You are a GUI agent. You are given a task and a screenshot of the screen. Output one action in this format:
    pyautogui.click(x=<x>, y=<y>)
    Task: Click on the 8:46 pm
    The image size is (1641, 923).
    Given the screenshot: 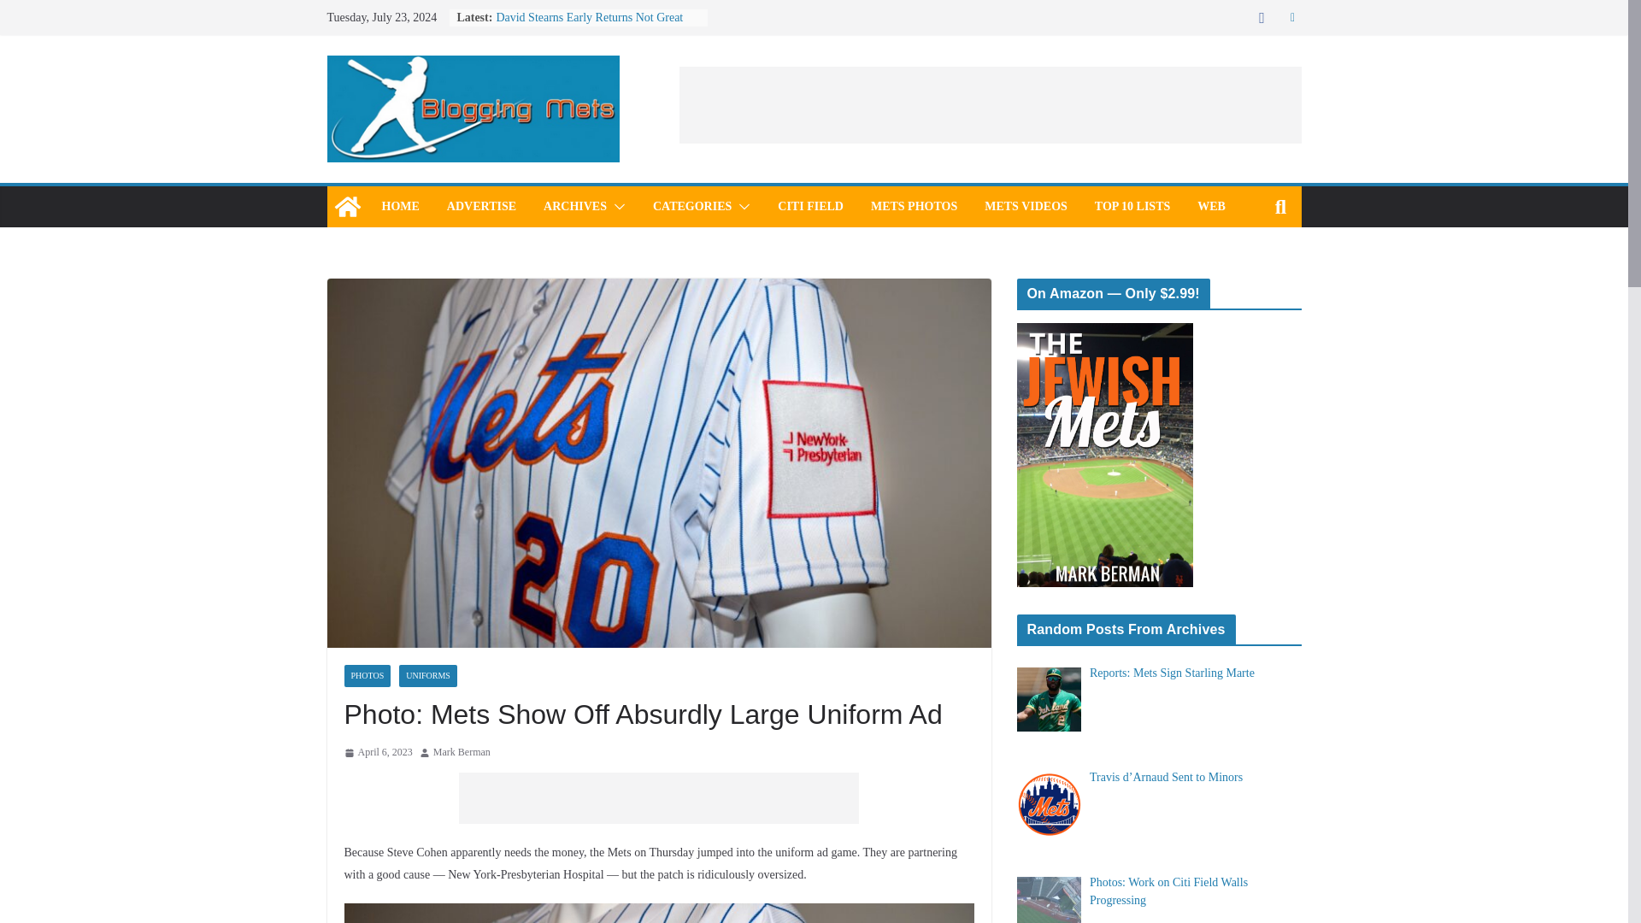 What is the action you would take?
    pyautogui.click(x=377, y=753)
    